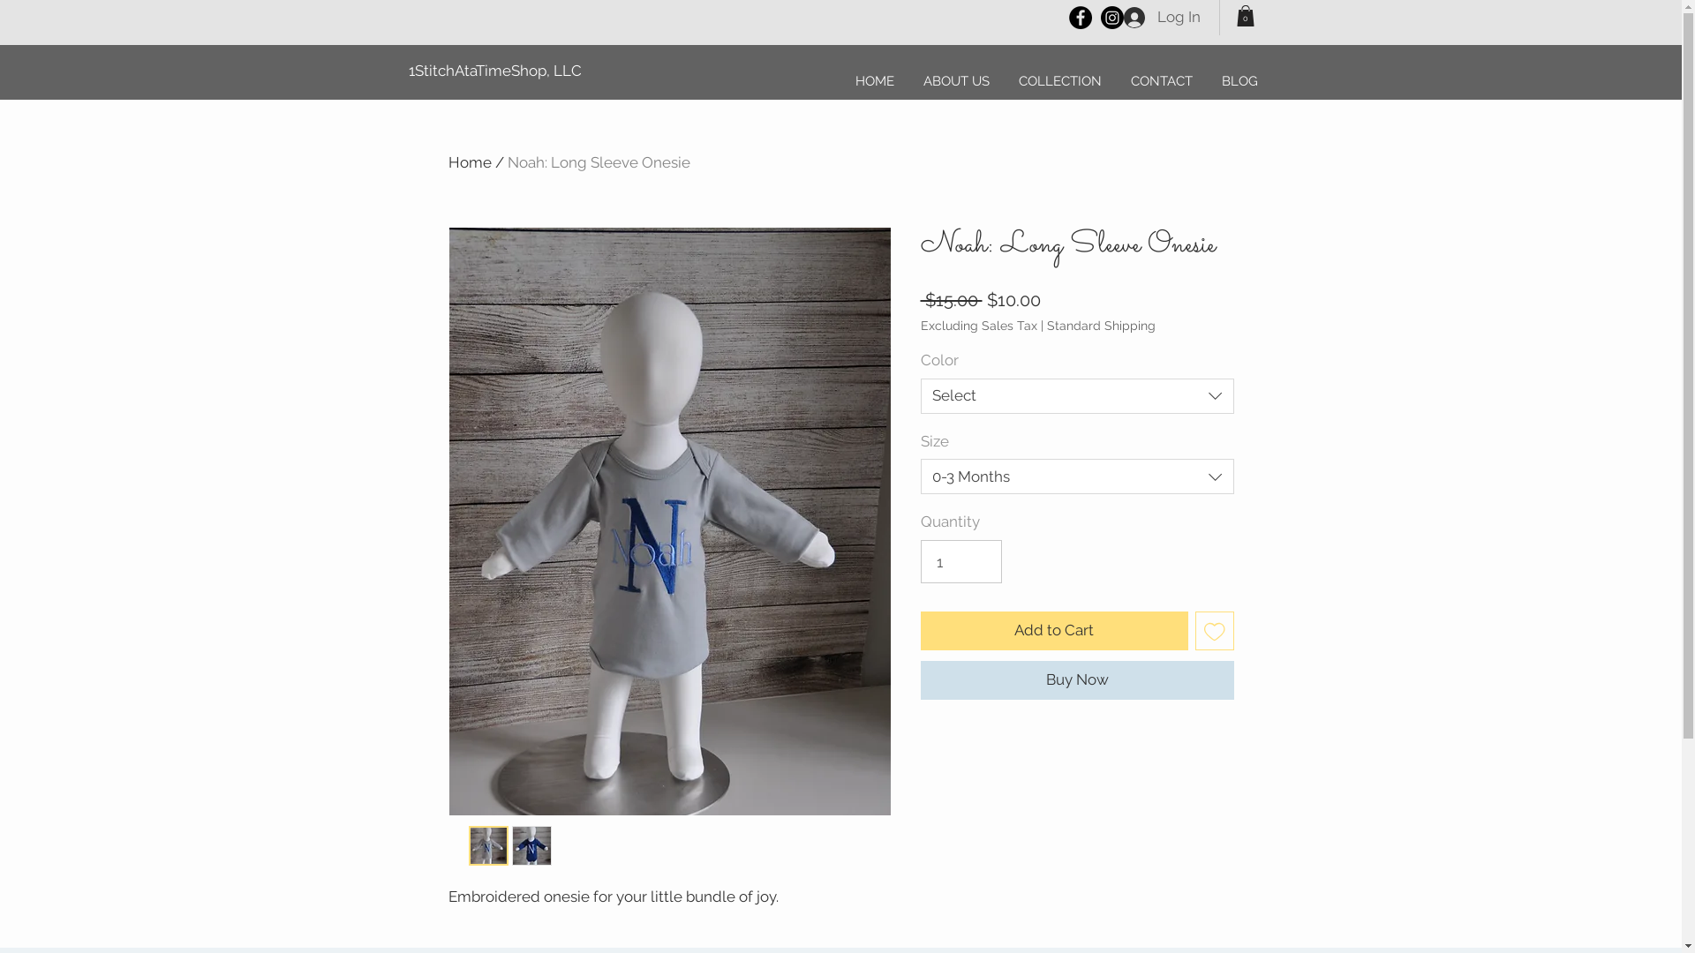 The height and width of the screenshot is (953, 1695). What do you see at coordinates (1077, 396) in the screenshot?
I see `Select` at bounding box center [1077, 396].